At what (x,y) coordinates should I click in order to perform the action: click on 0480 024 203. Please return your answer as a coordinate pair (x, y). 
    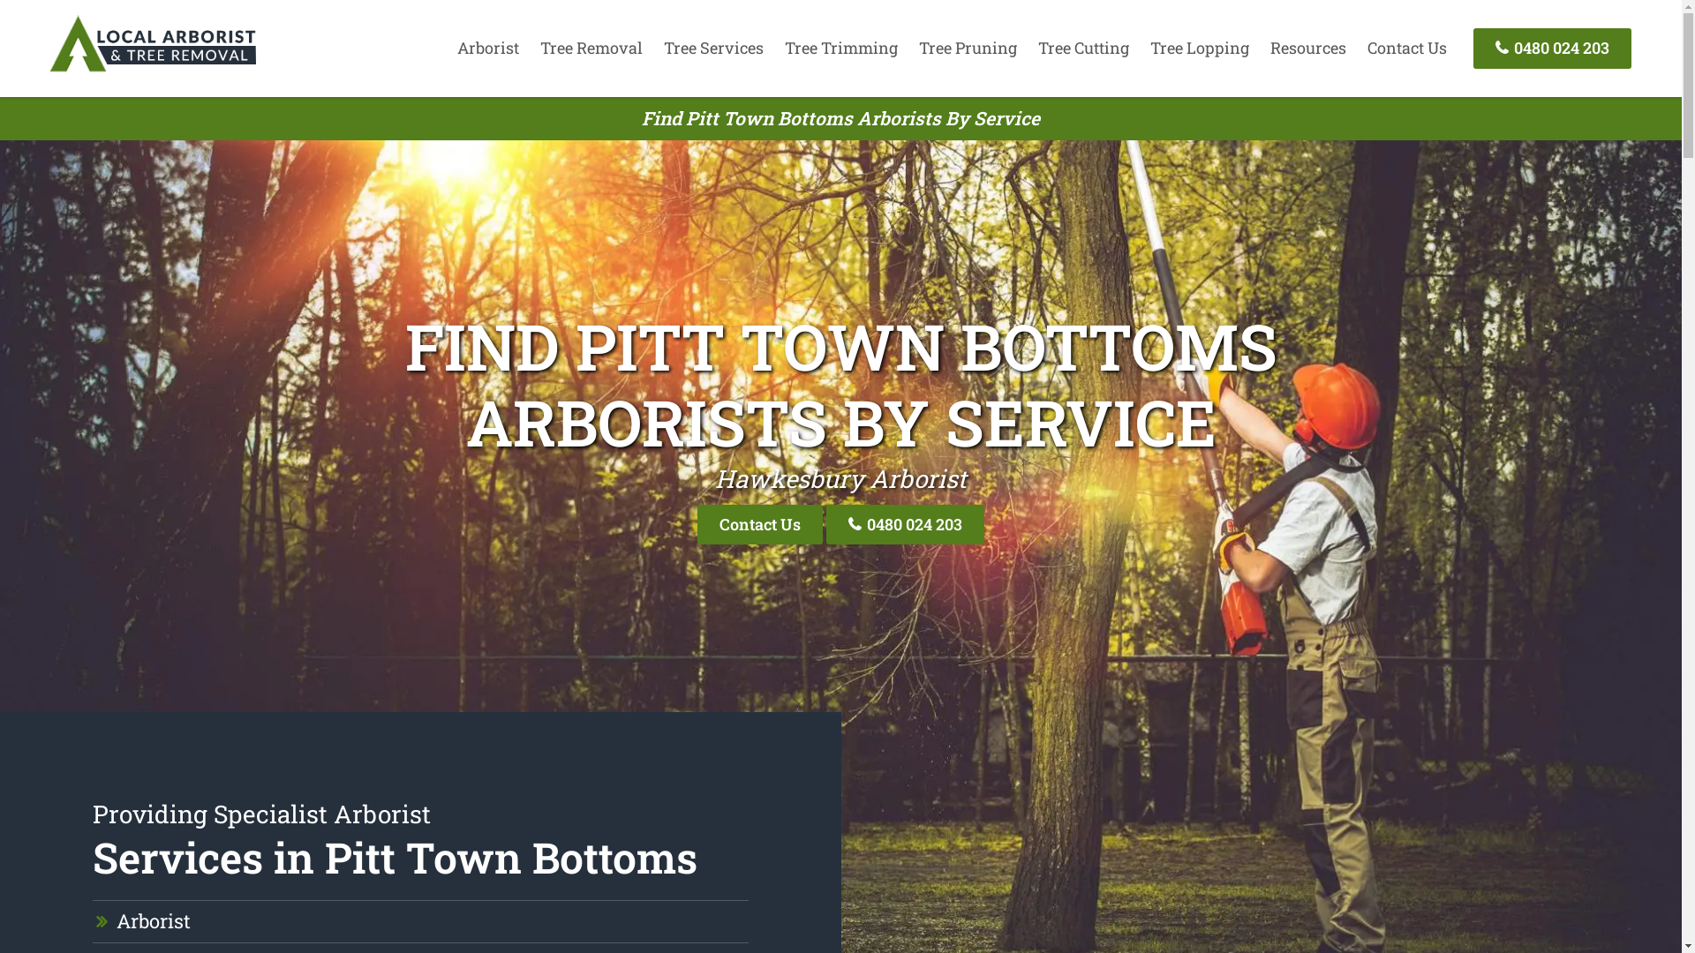
    Looking at the image, I should click on (906, 524).